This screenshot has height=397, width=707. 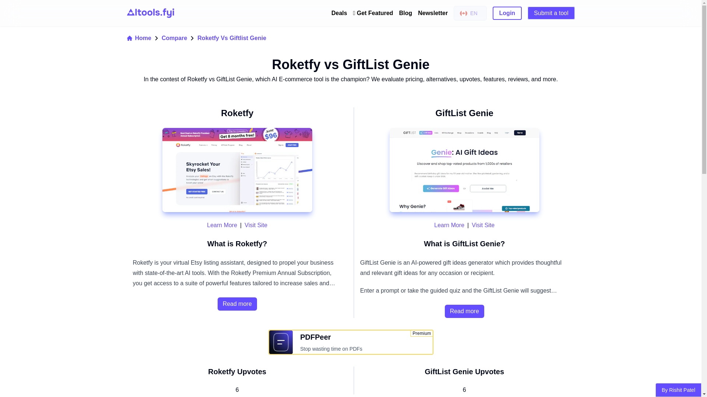 What do you see at coordinates (222, 225) in the screenshot?
I see `Submit a tool` at bounding box center [222, 225].